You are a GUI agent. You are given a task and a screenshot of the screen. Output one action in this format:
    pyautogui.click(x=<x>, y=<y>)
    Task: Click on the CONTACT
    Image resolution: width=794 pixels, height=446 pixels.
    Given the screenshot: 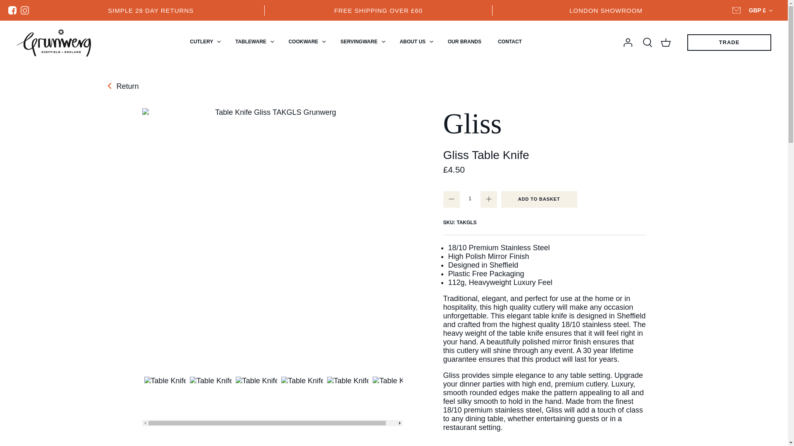 What is the action you would take?
    pyautogui.click(x=510, y=42)
    